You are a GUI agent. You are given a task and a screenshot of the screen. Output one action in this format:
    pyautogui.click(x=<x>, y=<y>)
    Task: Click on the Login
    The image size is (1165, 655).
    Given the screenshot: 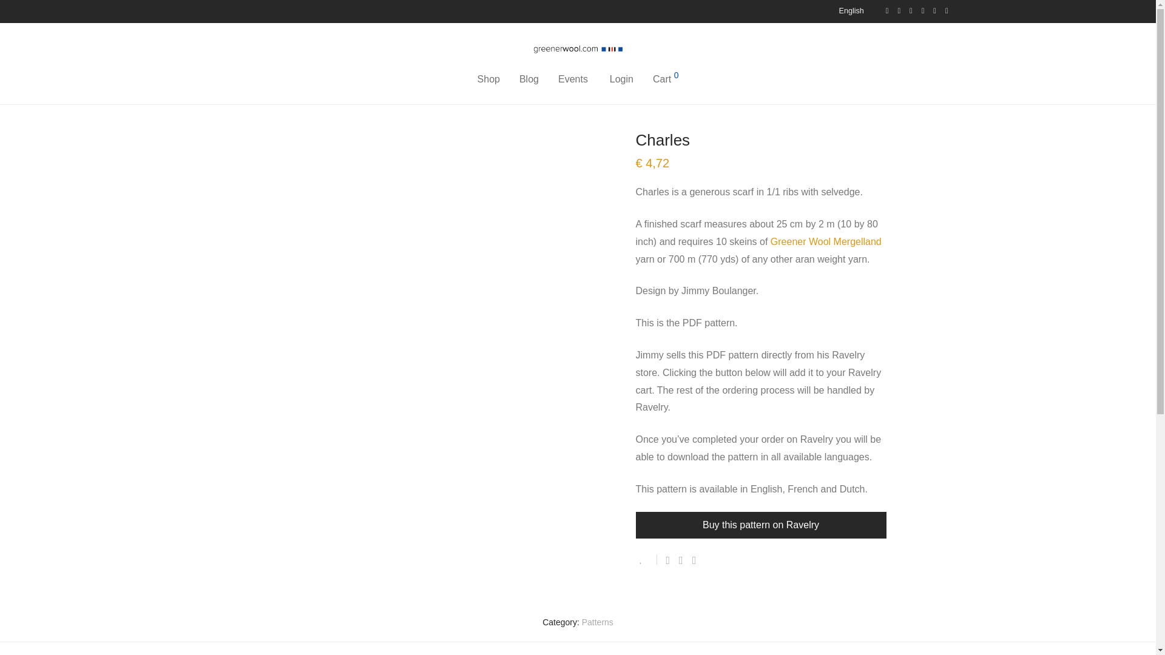 What is the action you would take?
    pyautogui.click(x=621, y=79)
    